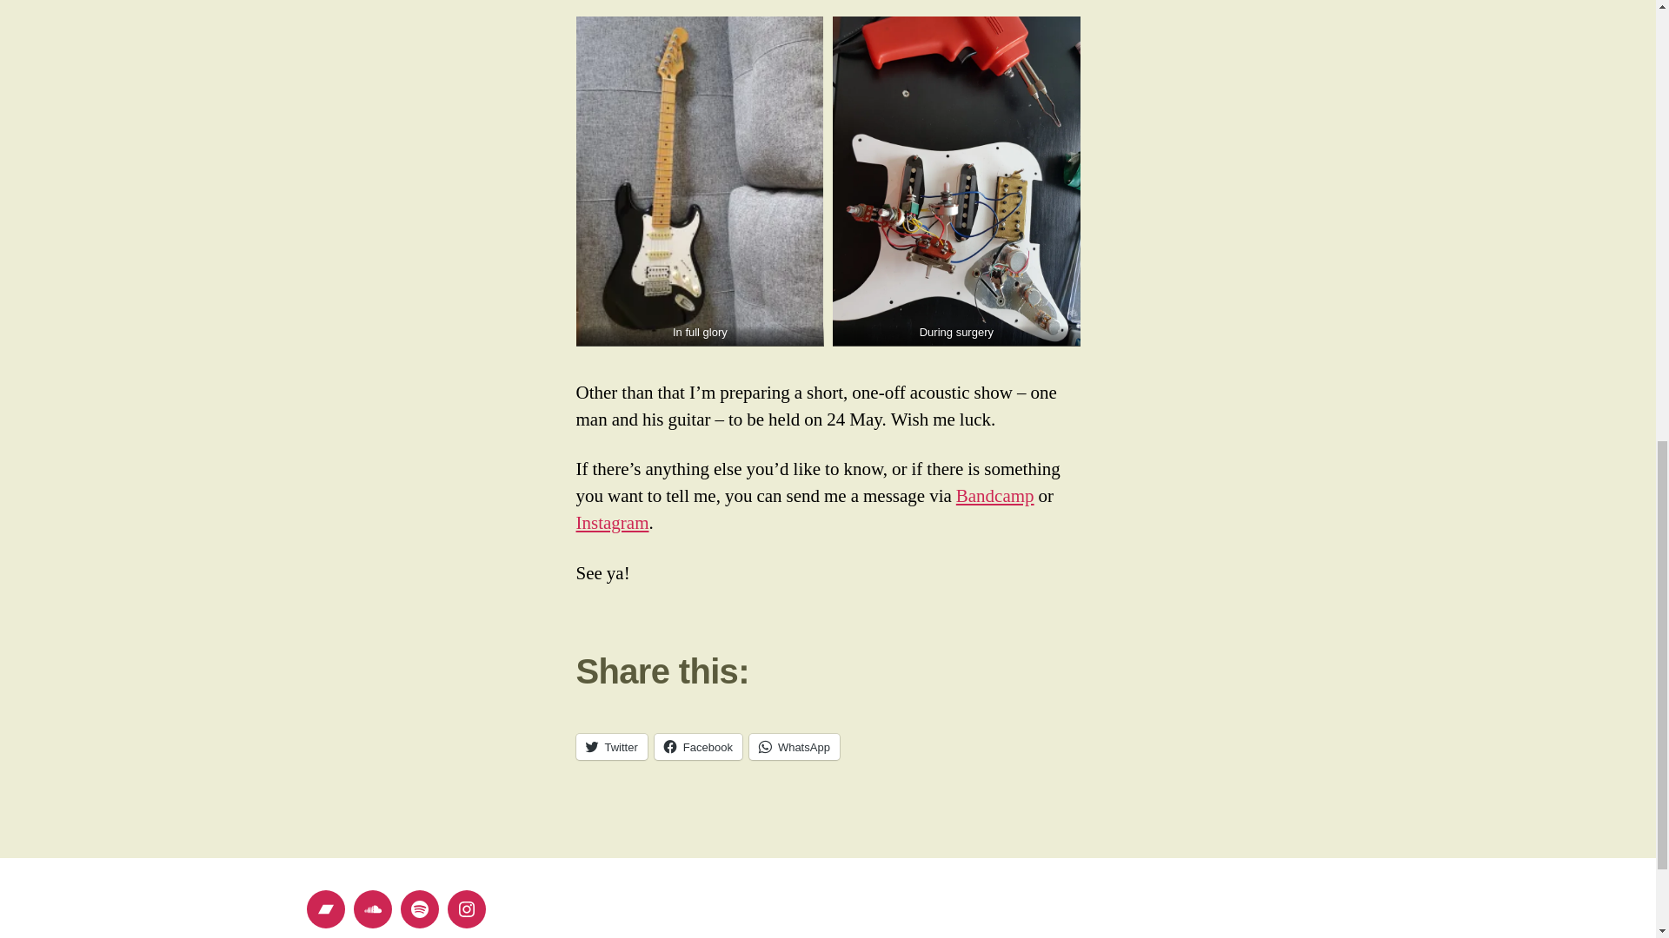  I want to click on Click to share on Facebook, so click(698, 746).